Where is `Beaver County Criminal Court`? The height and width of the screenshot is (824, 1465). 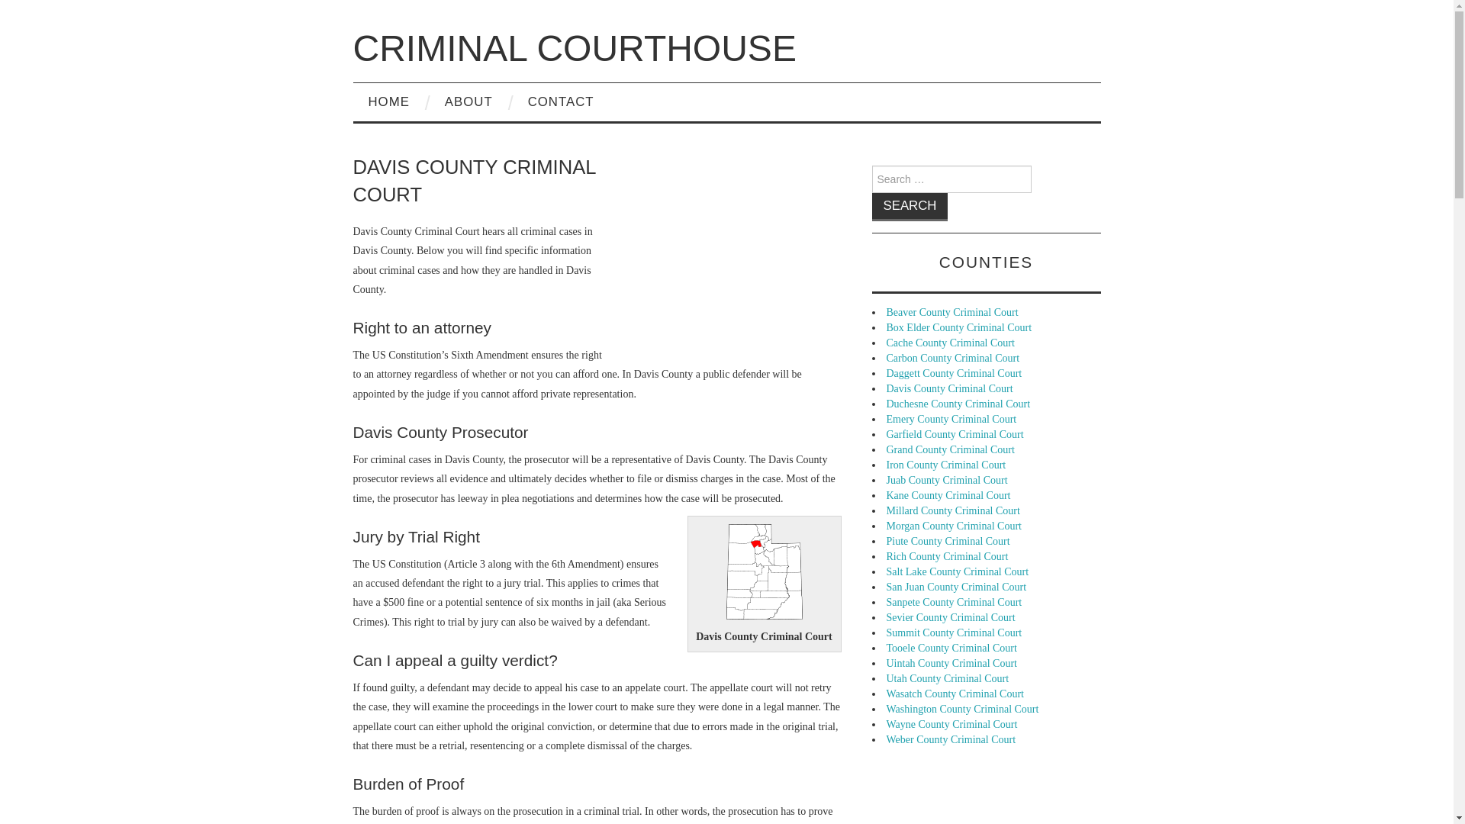 Beaver County Criminal Court is located at coordinates (952, 311).